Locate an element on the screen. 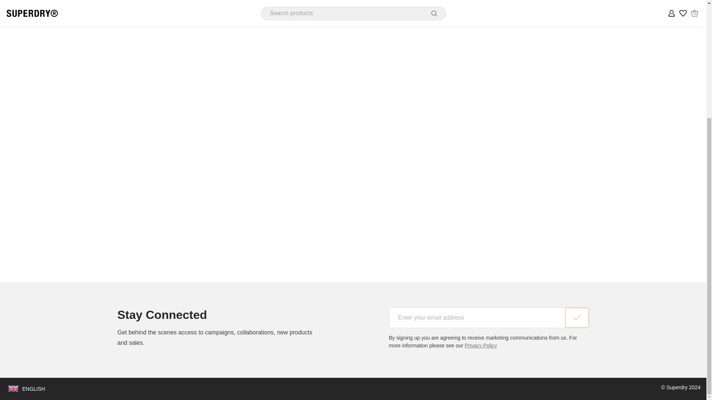  ENGLISH is located at coordinates (26, 389).